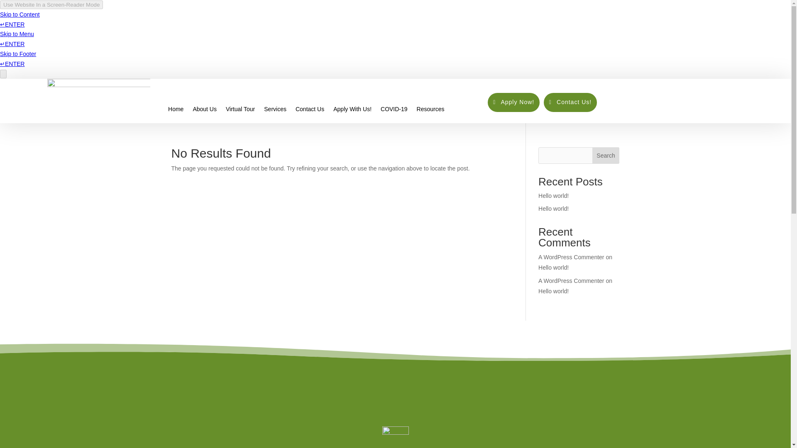  Describe the element at coordinates (554, 268) in the screenshot. I see `Hello world!` at that location.